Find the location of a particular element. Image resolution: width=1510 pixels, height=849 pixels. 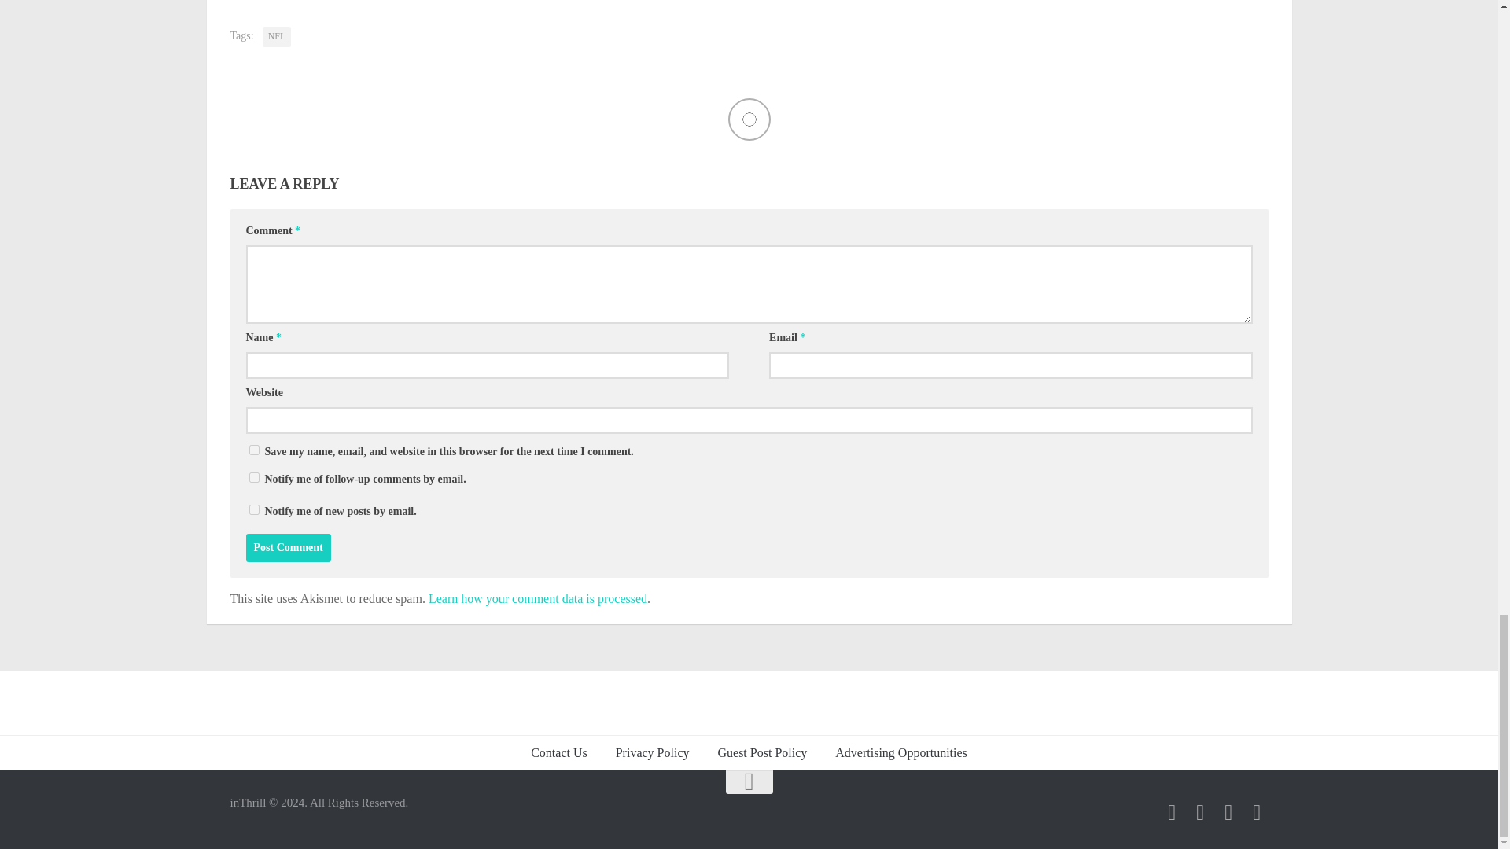

yes is located at coordinates (253, 450).